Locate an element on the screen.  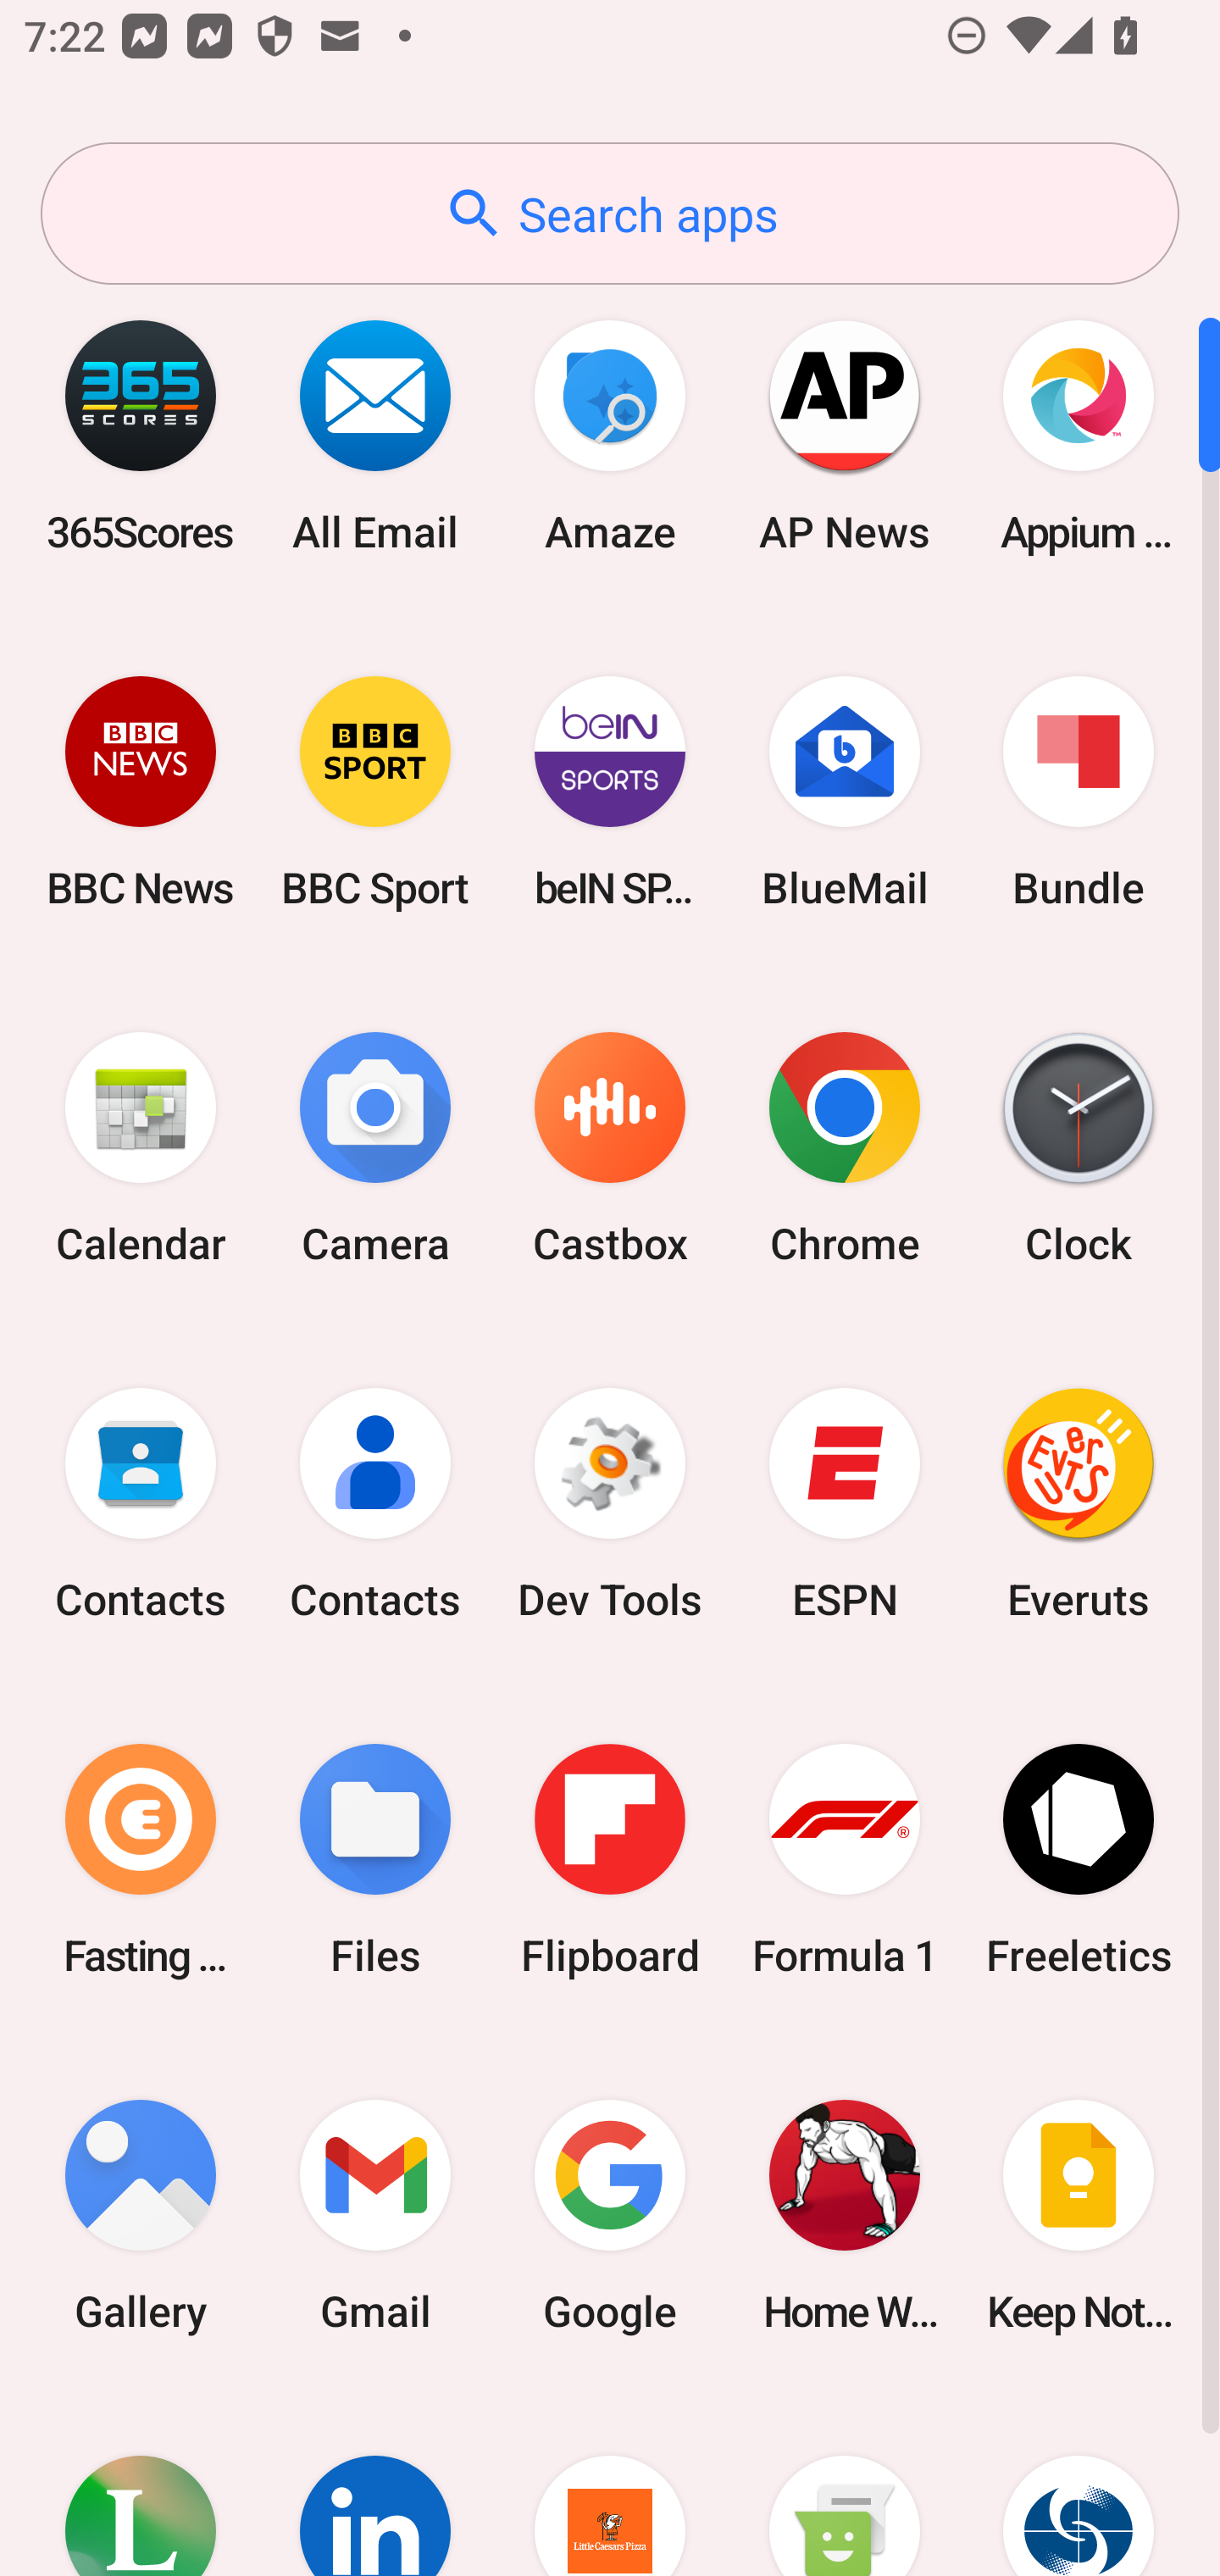
BlueMail is located at coordinates (844, 791).